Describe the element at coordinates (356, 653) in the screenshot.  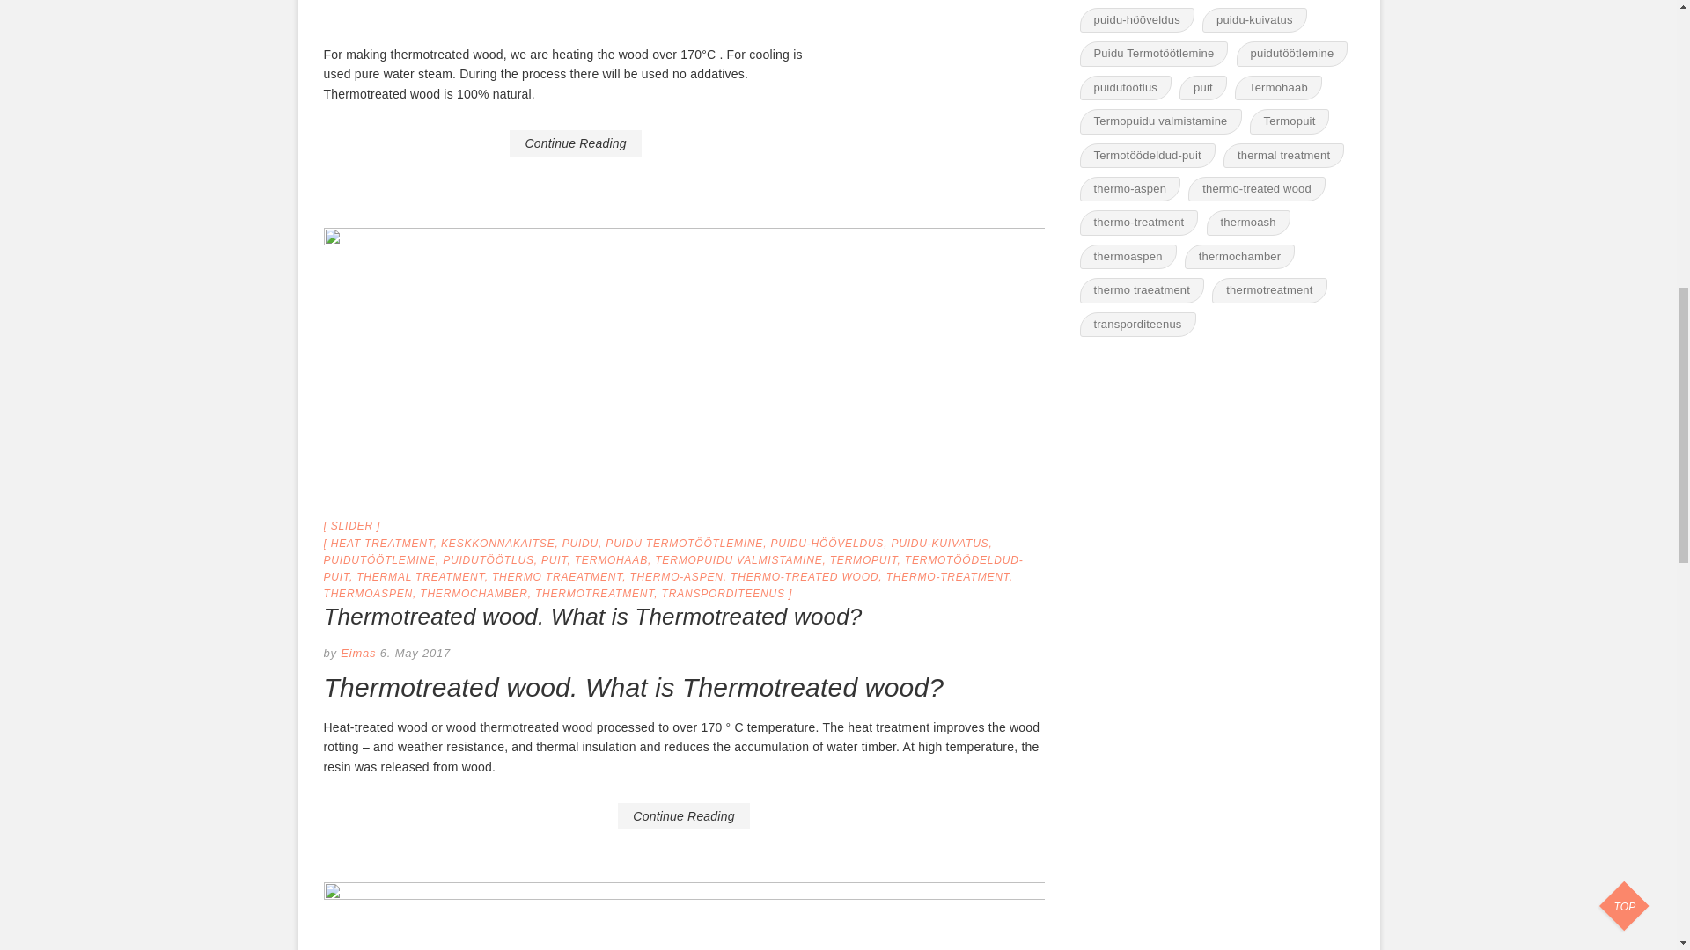
I see `Eimas` at that location.